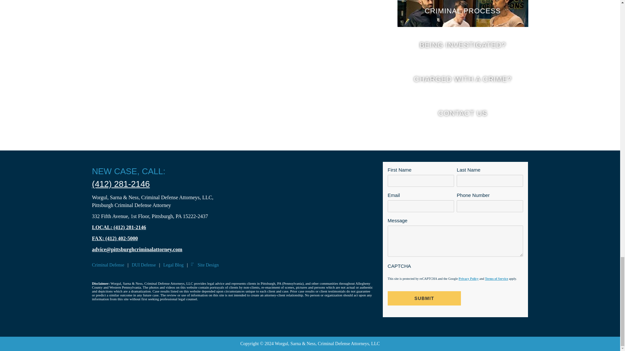  I want to click on Submit, so click(424, 298).